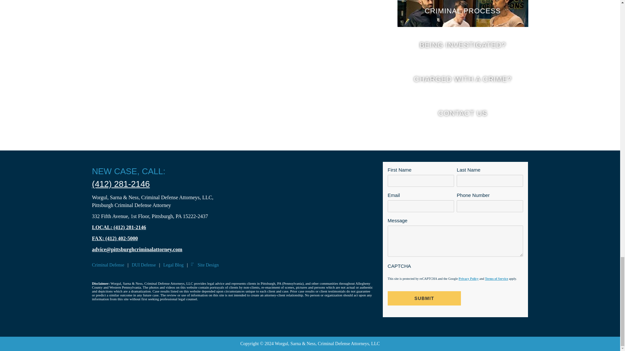  I want to click on Submit, so click(424, 298).